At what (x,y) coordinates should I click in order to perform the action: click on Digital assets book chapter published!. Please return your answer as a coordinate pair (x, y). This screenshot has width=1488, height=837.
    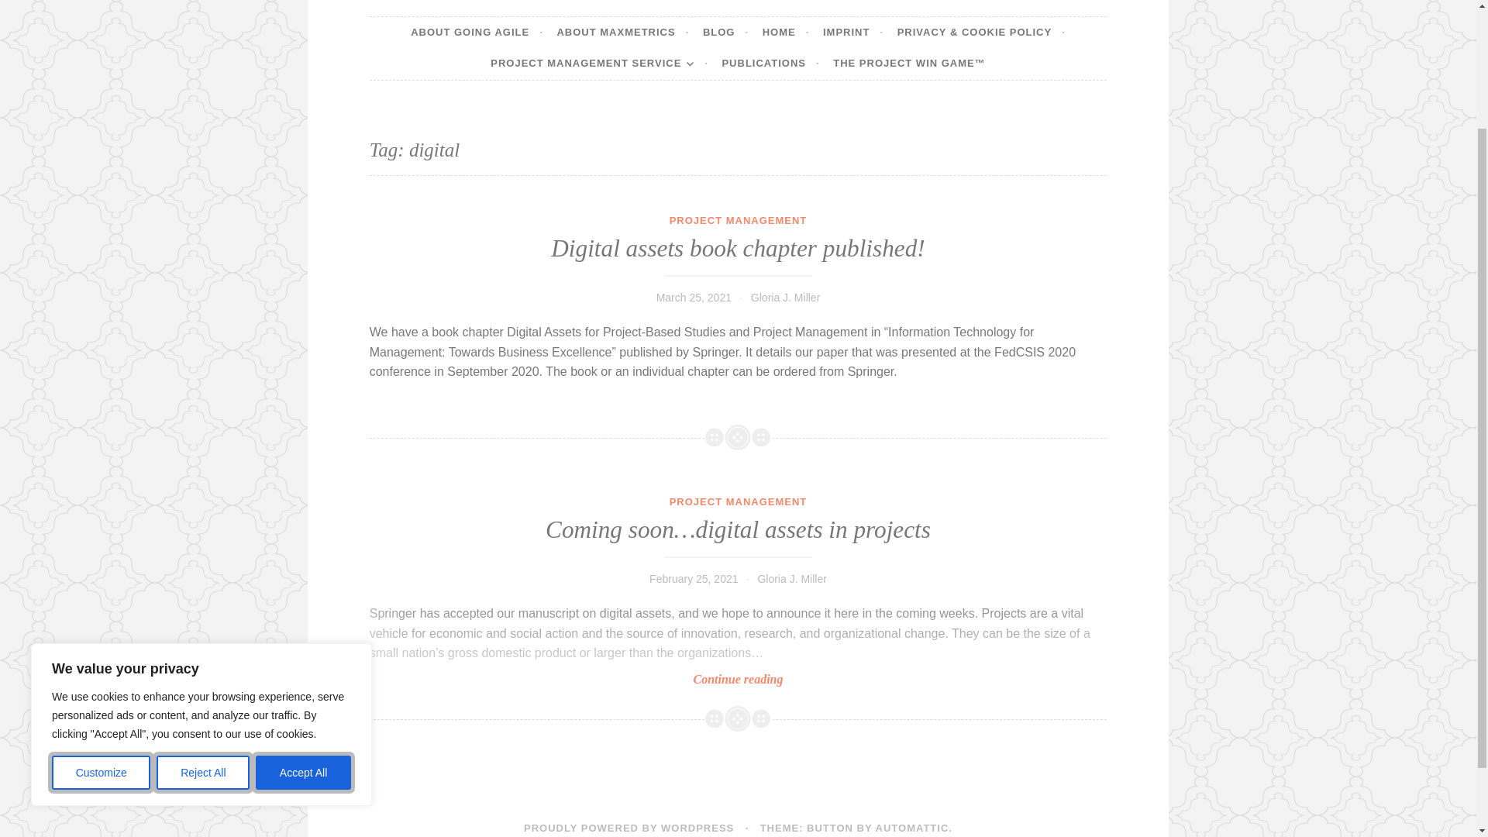
    Looking at the image, I should click on (737, 248).